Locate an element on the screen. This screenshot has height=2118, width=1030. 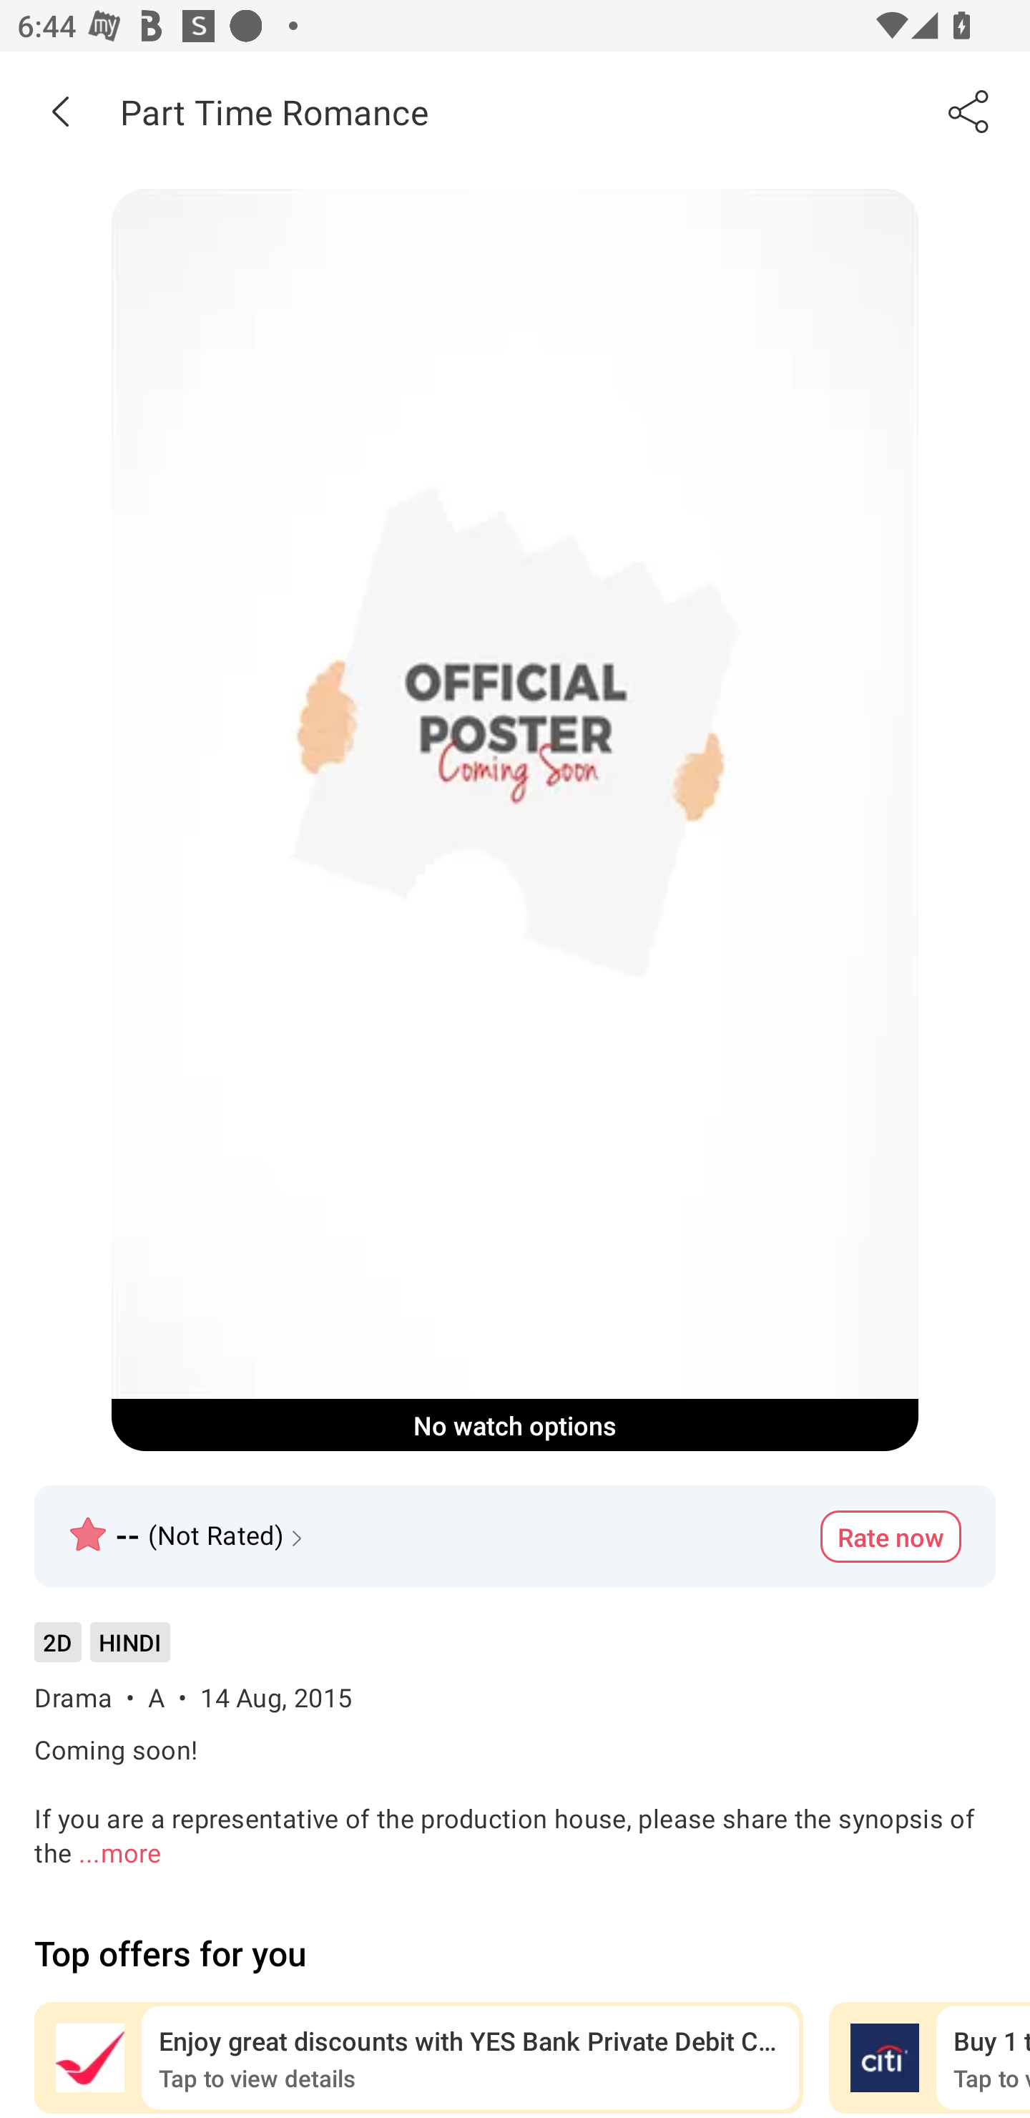
Movie Banner No watch options is located at coordinates (515, 819).